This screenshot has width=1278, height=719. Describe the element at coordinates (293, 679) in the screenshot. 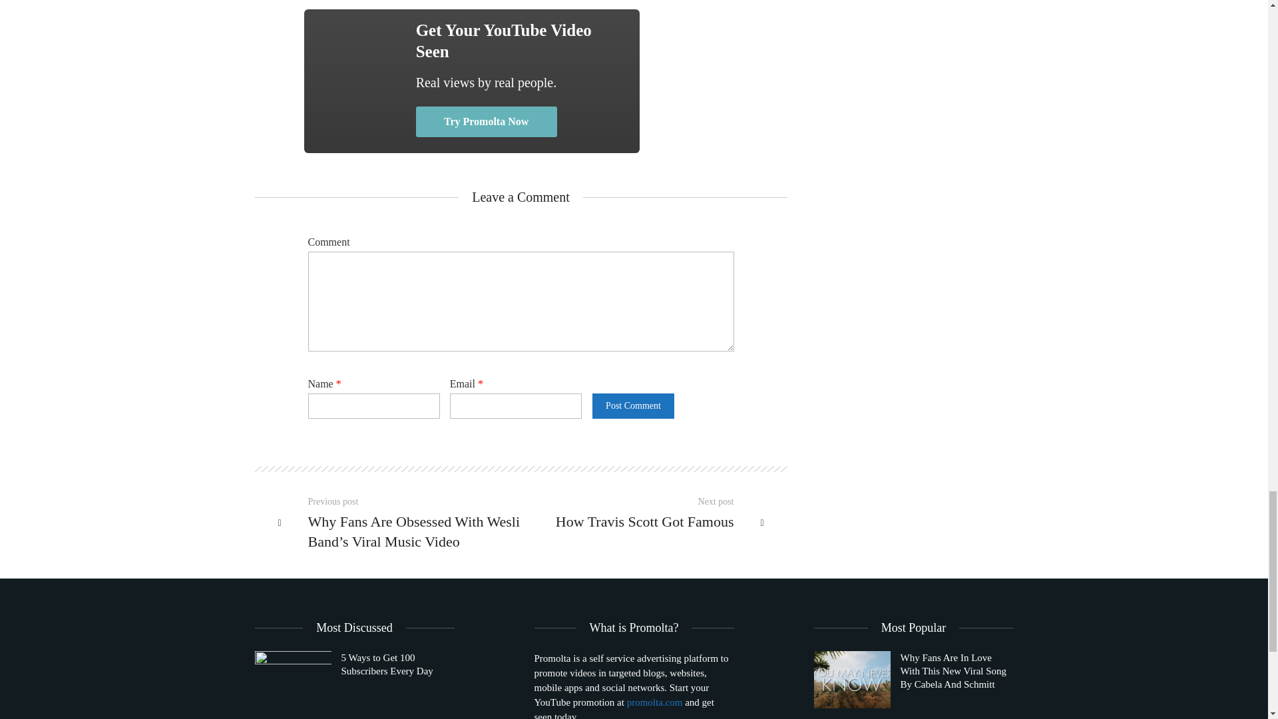

I see `5 Ways to Get 100 Subscribers Every Day` at that location.